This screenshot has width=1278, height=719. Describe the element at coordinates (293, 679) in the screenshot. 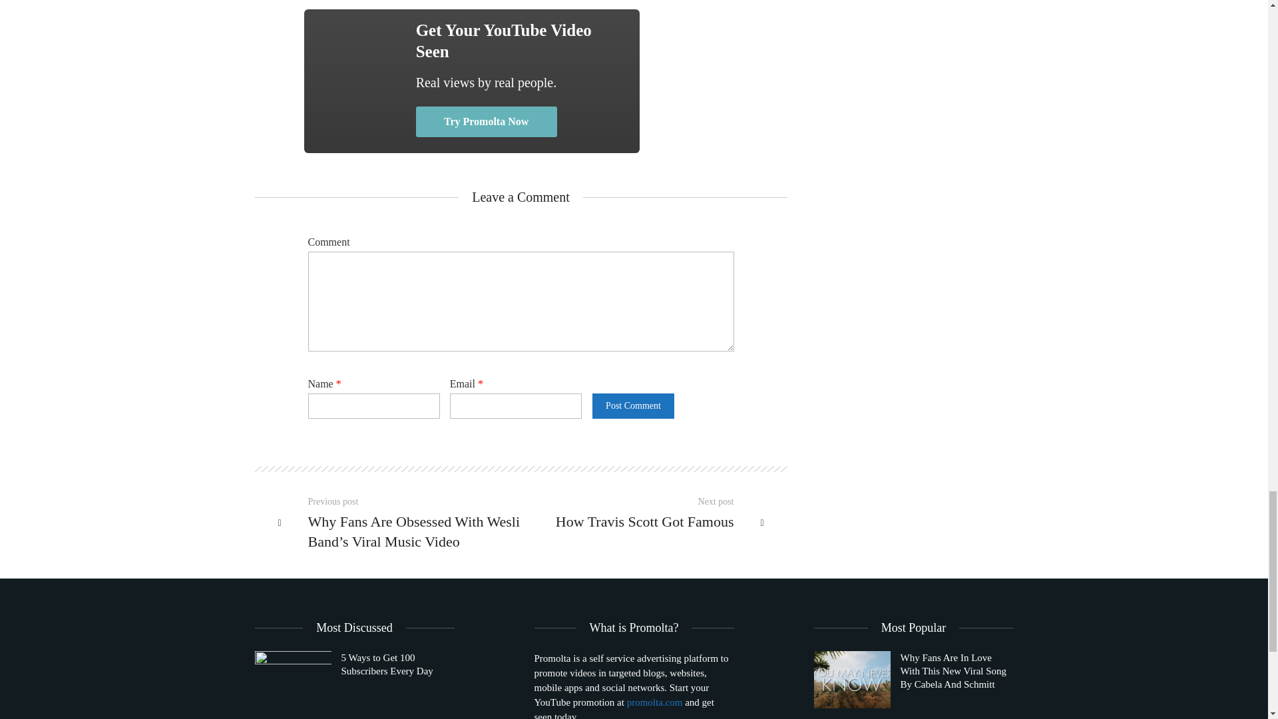

I see `5 Ways to Get 100 Subscribers Every Day` at that location.